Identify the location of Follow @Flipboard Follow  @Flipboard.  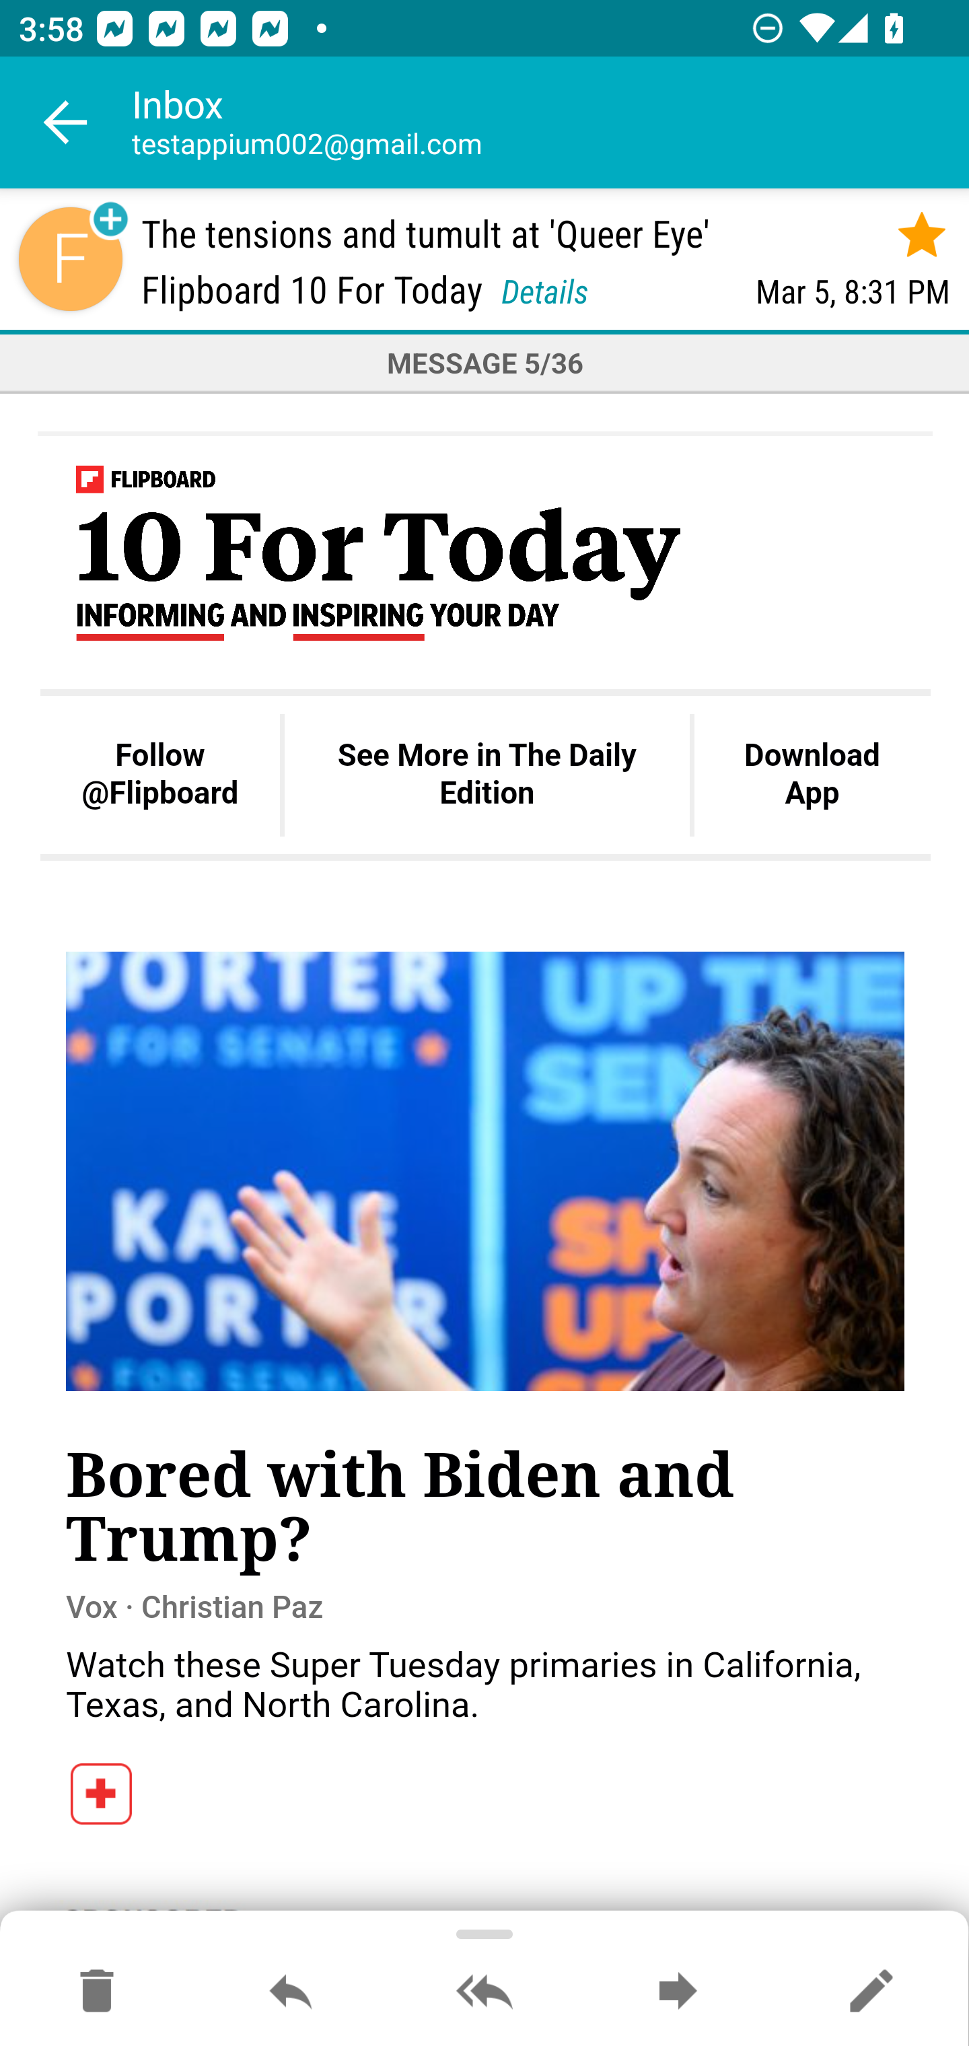
(160, 774).